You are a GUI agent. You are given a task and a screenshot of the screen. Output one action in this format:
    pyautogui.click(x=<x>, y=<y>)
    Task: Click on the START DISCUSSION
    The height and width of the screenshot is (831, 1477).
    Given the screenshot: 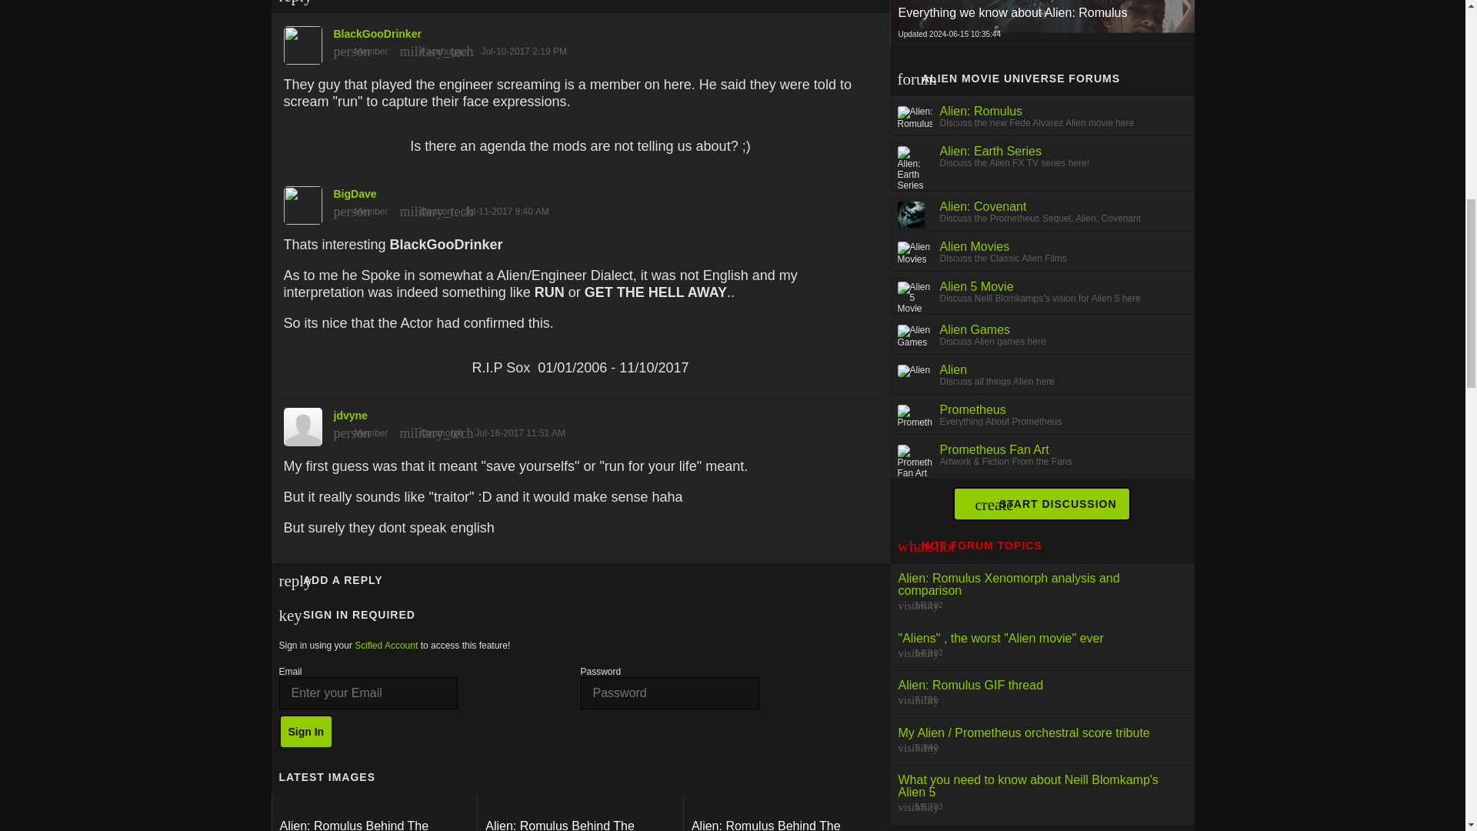 What is the action you would take?
    pyautogui.click(x=1045, y=503)
    